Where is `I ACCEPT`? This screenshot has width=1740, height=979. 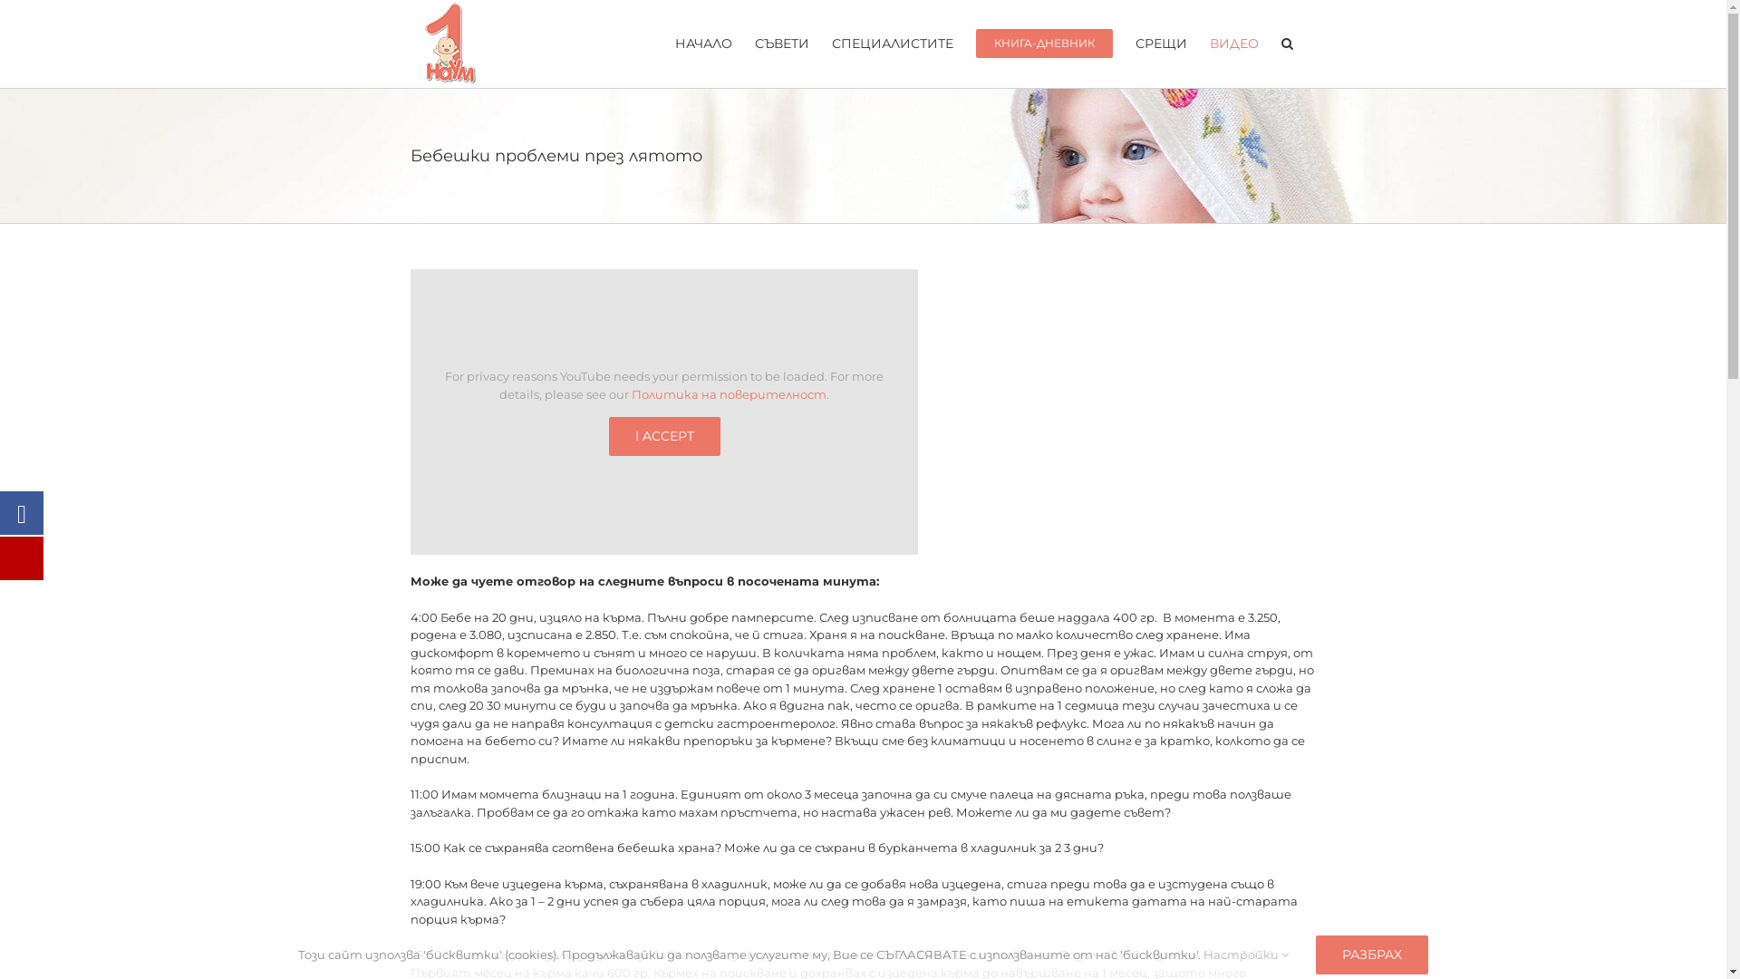 I ACCEPT is located at coordinates (665, 437).